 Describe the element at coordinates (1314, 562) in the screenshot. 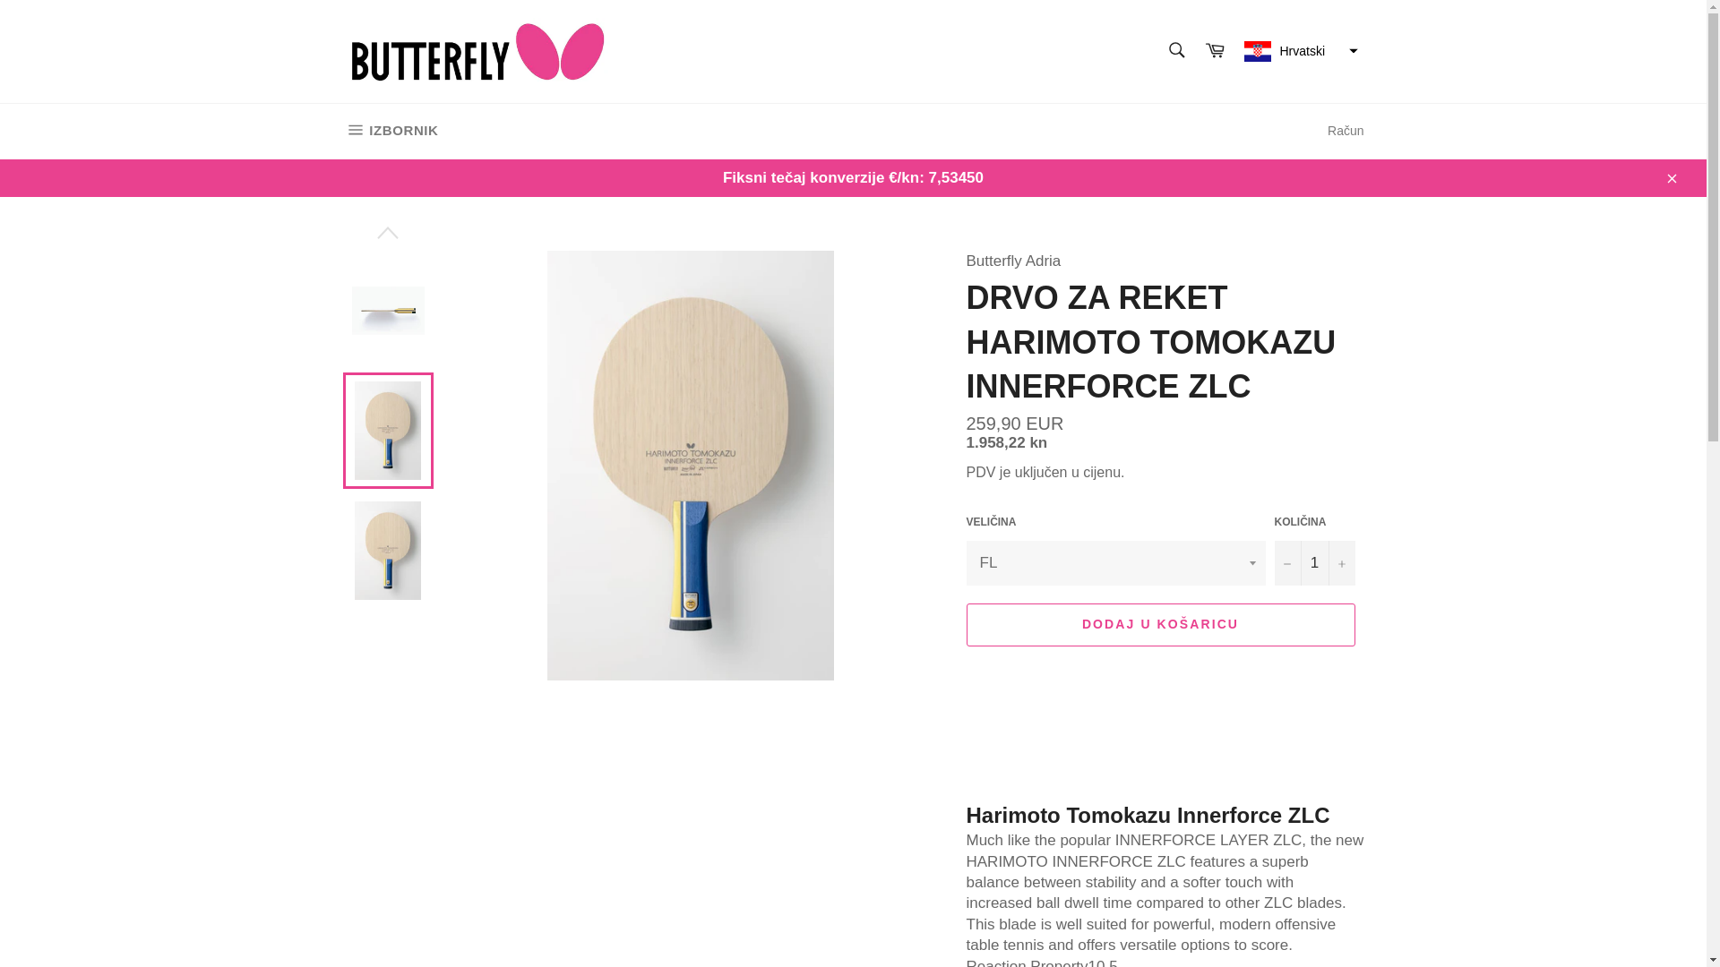

I see `1` at that location.